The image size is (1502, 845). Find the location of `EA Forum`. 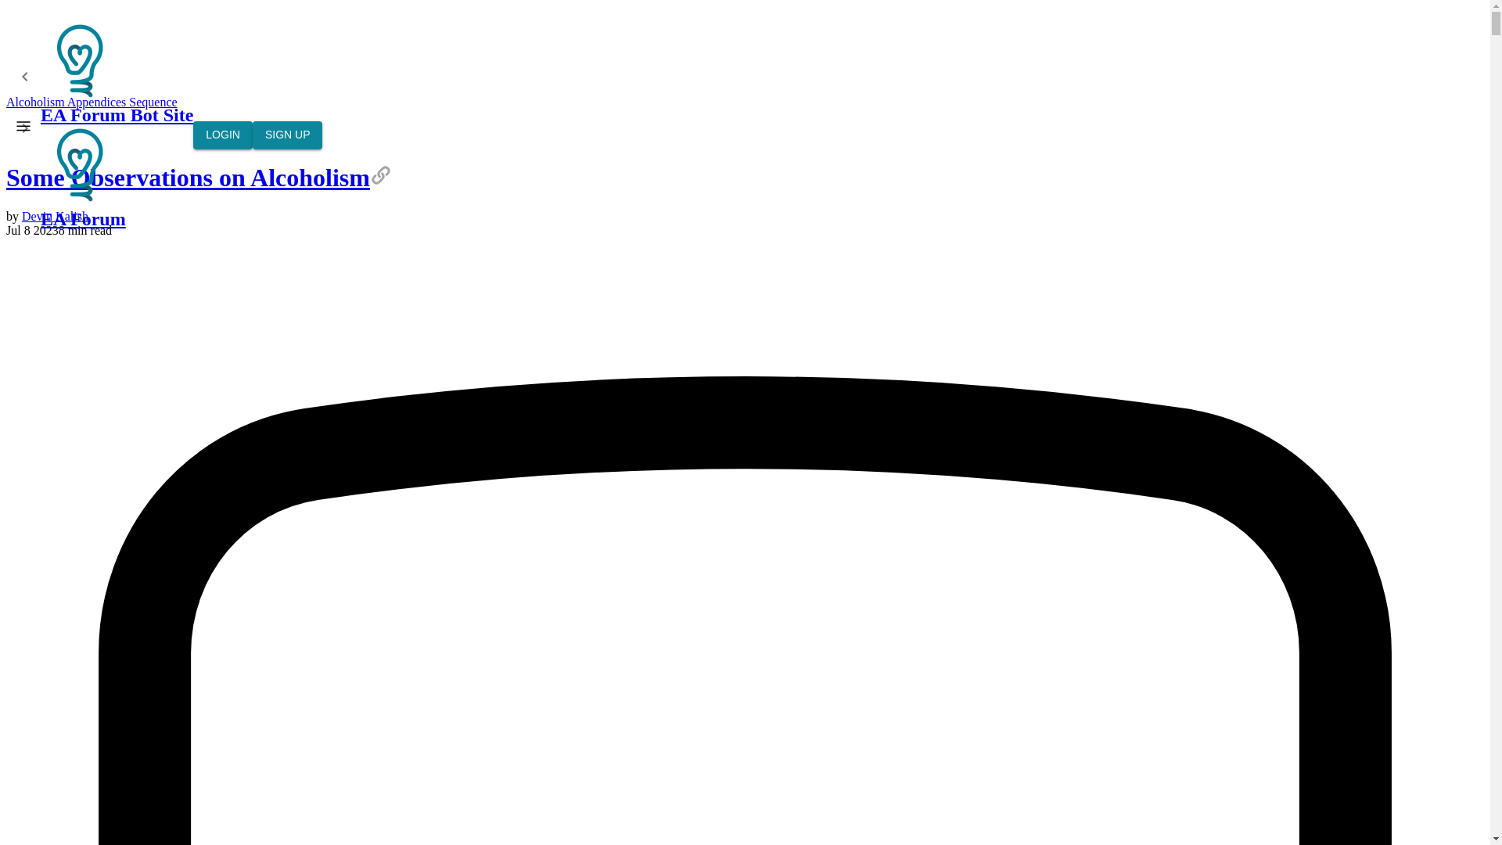

EA Forum is located at coordinates (117, 177).